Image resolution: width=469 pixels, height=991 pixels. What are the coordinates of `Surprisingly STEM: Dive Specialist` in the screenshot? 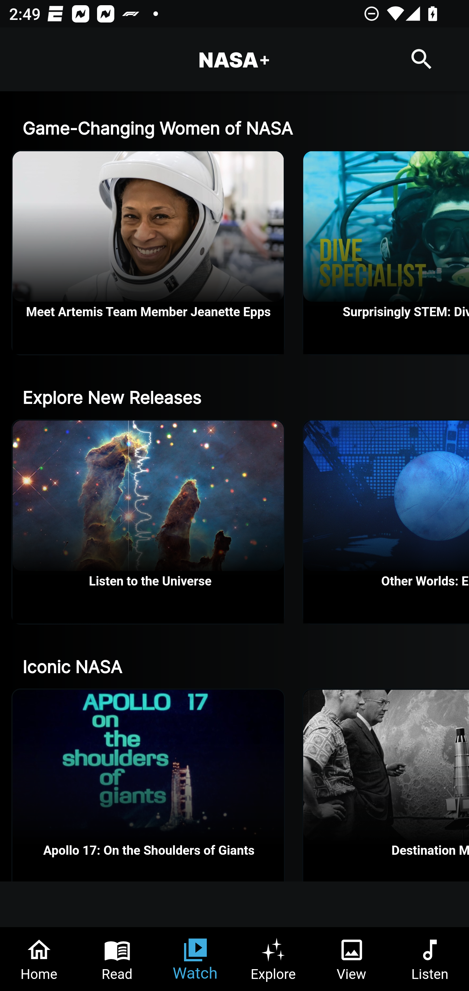 It's located at (386, 253).